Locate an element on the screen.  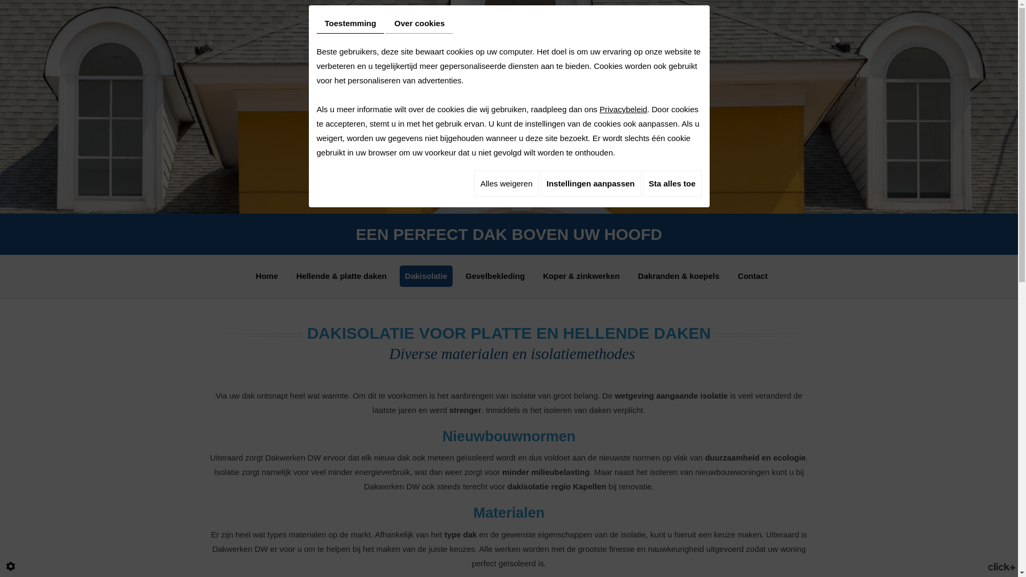
Sta alles toe is located at coordinates (672, 184).